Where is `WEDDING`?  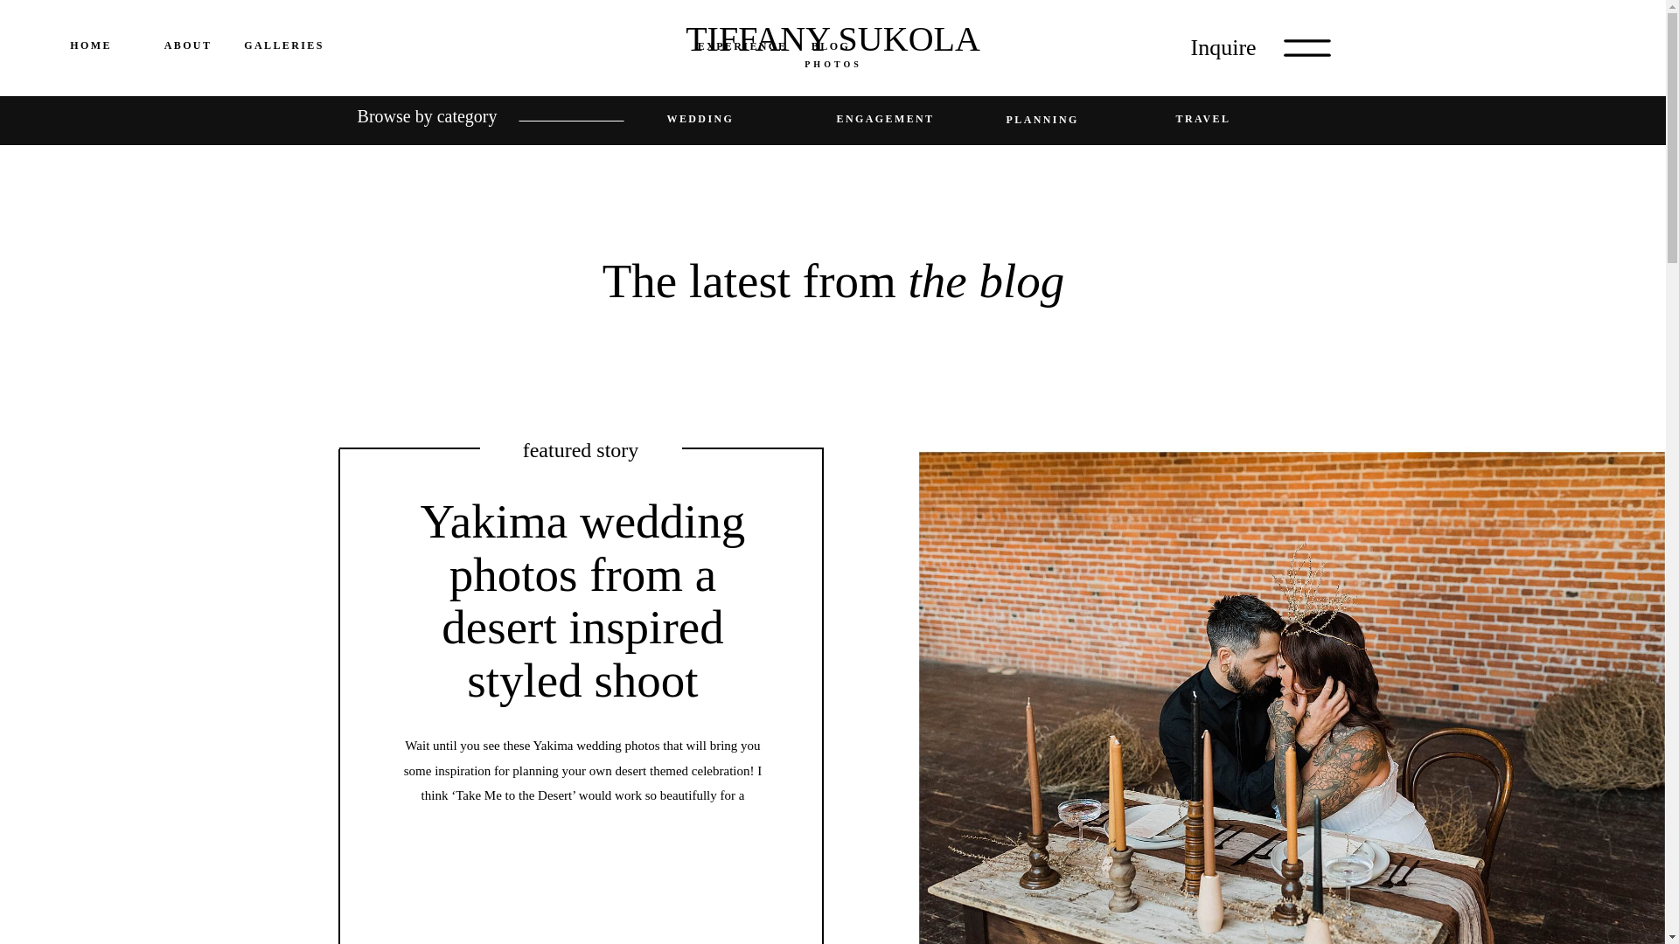 WEDDING is located at coordinates (744, 121).